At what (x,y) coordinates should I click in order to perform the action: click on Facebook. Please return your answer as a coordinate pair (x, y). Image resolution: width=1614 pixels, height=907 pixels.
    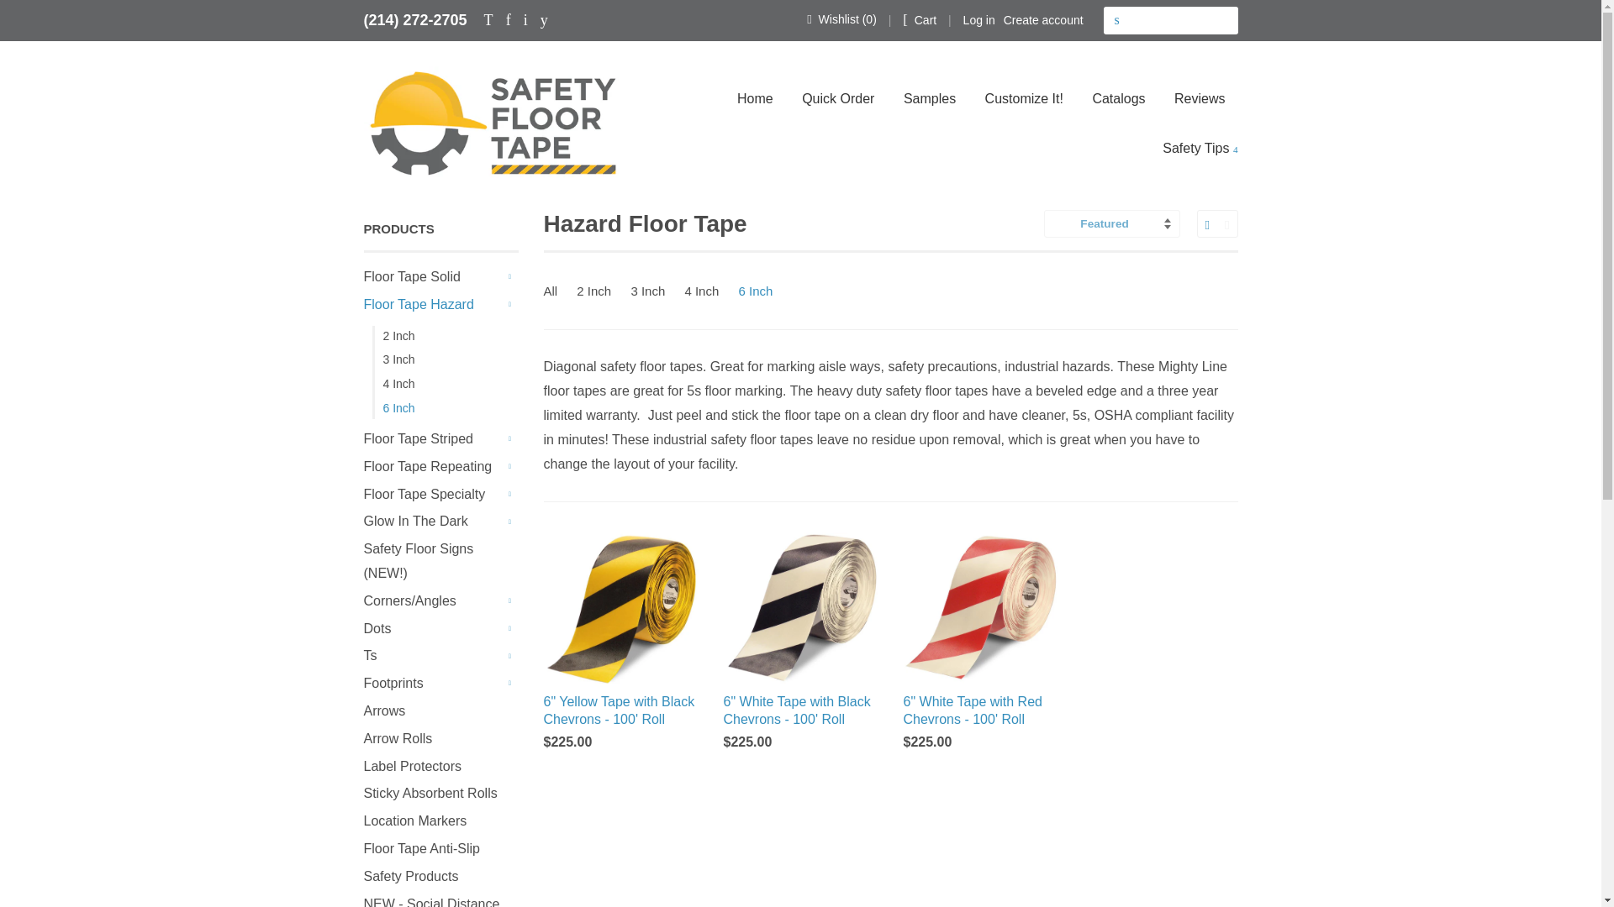
    Looking at the image, I should click on (509, 19).